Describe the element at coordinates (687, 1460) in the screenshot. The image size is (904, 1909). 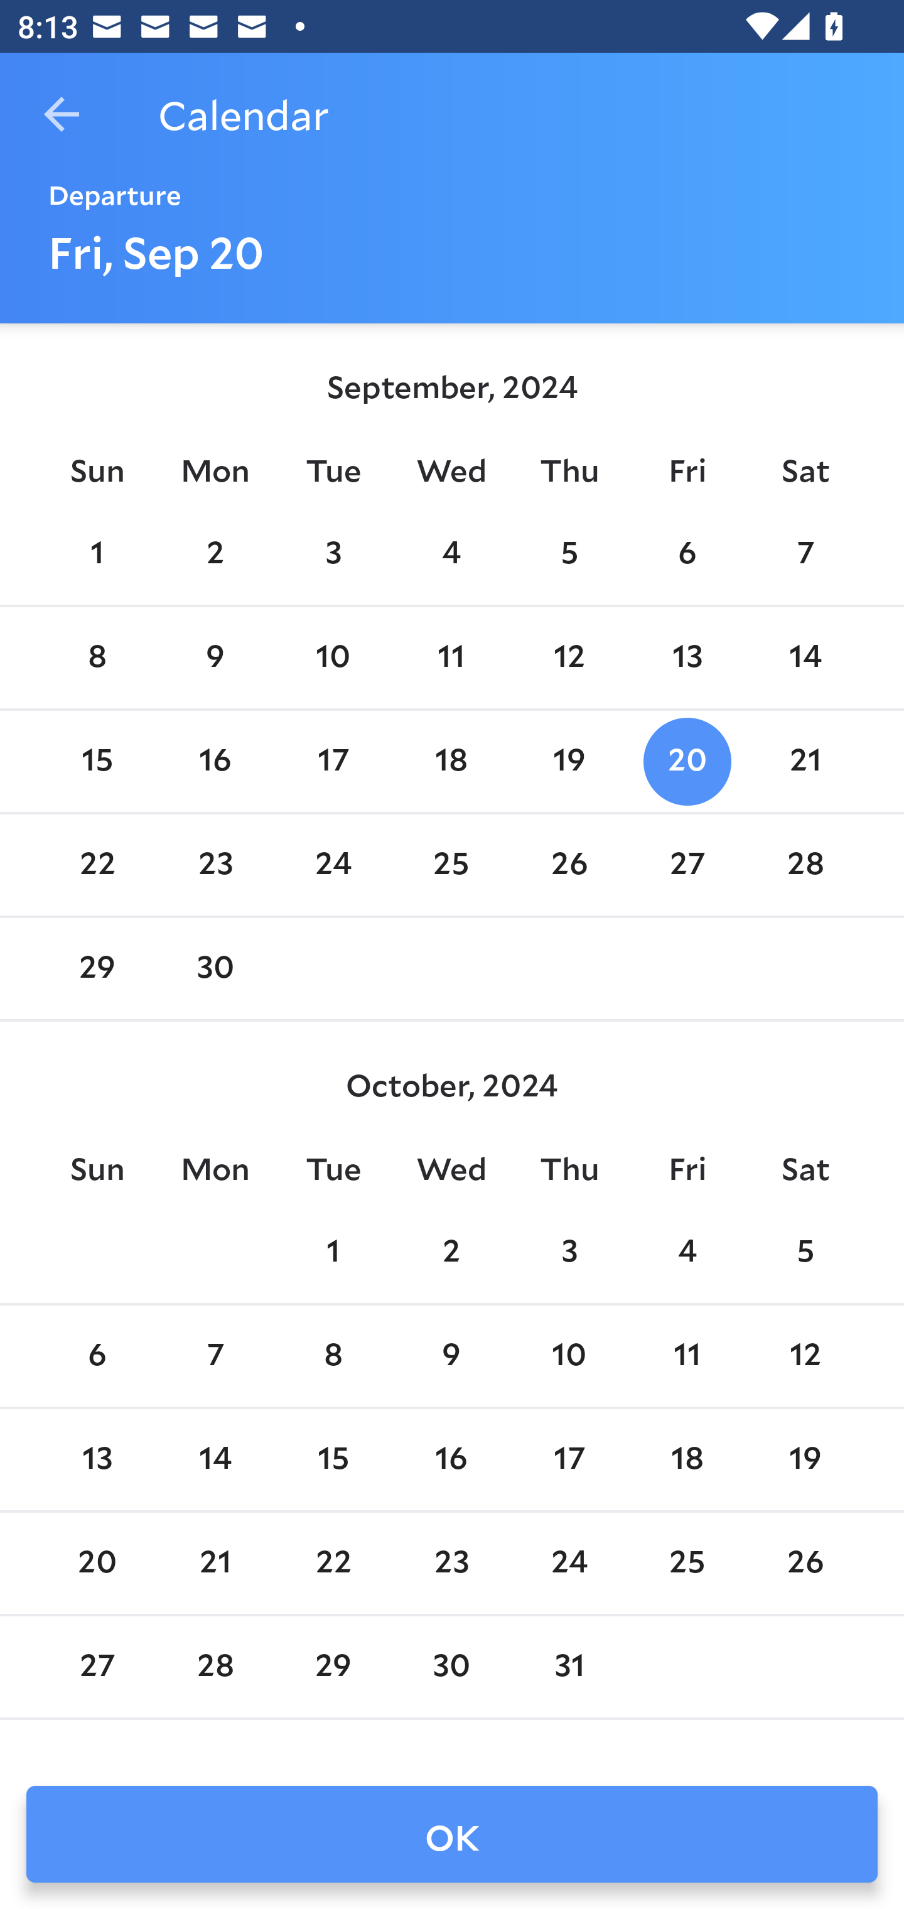
I see `18` at that location.